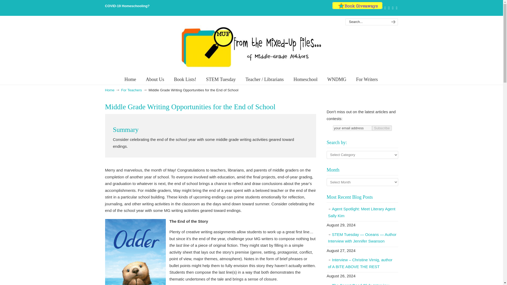  Describe the element at coordinates (382, 128) in the screenshot. I see `Subscribe` at that location.